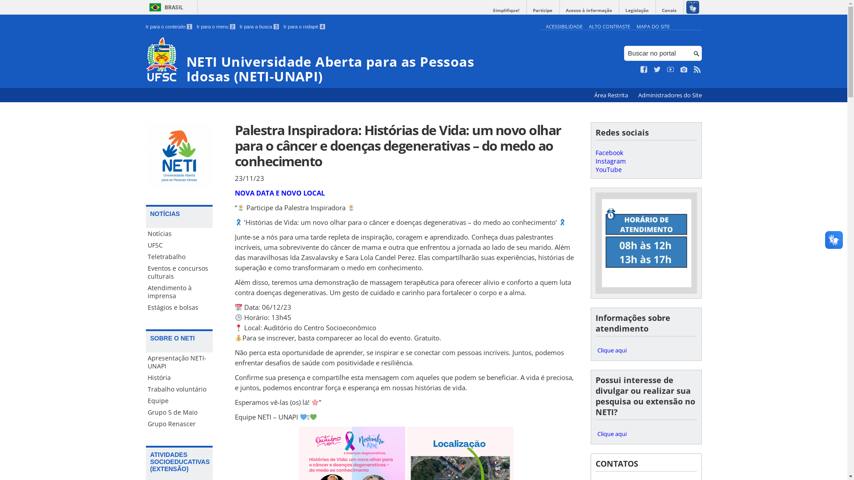  What do you see at coordinates (646, 350) in the screenshot?
I see `Clique aqui` at bounding box center [646, 350].